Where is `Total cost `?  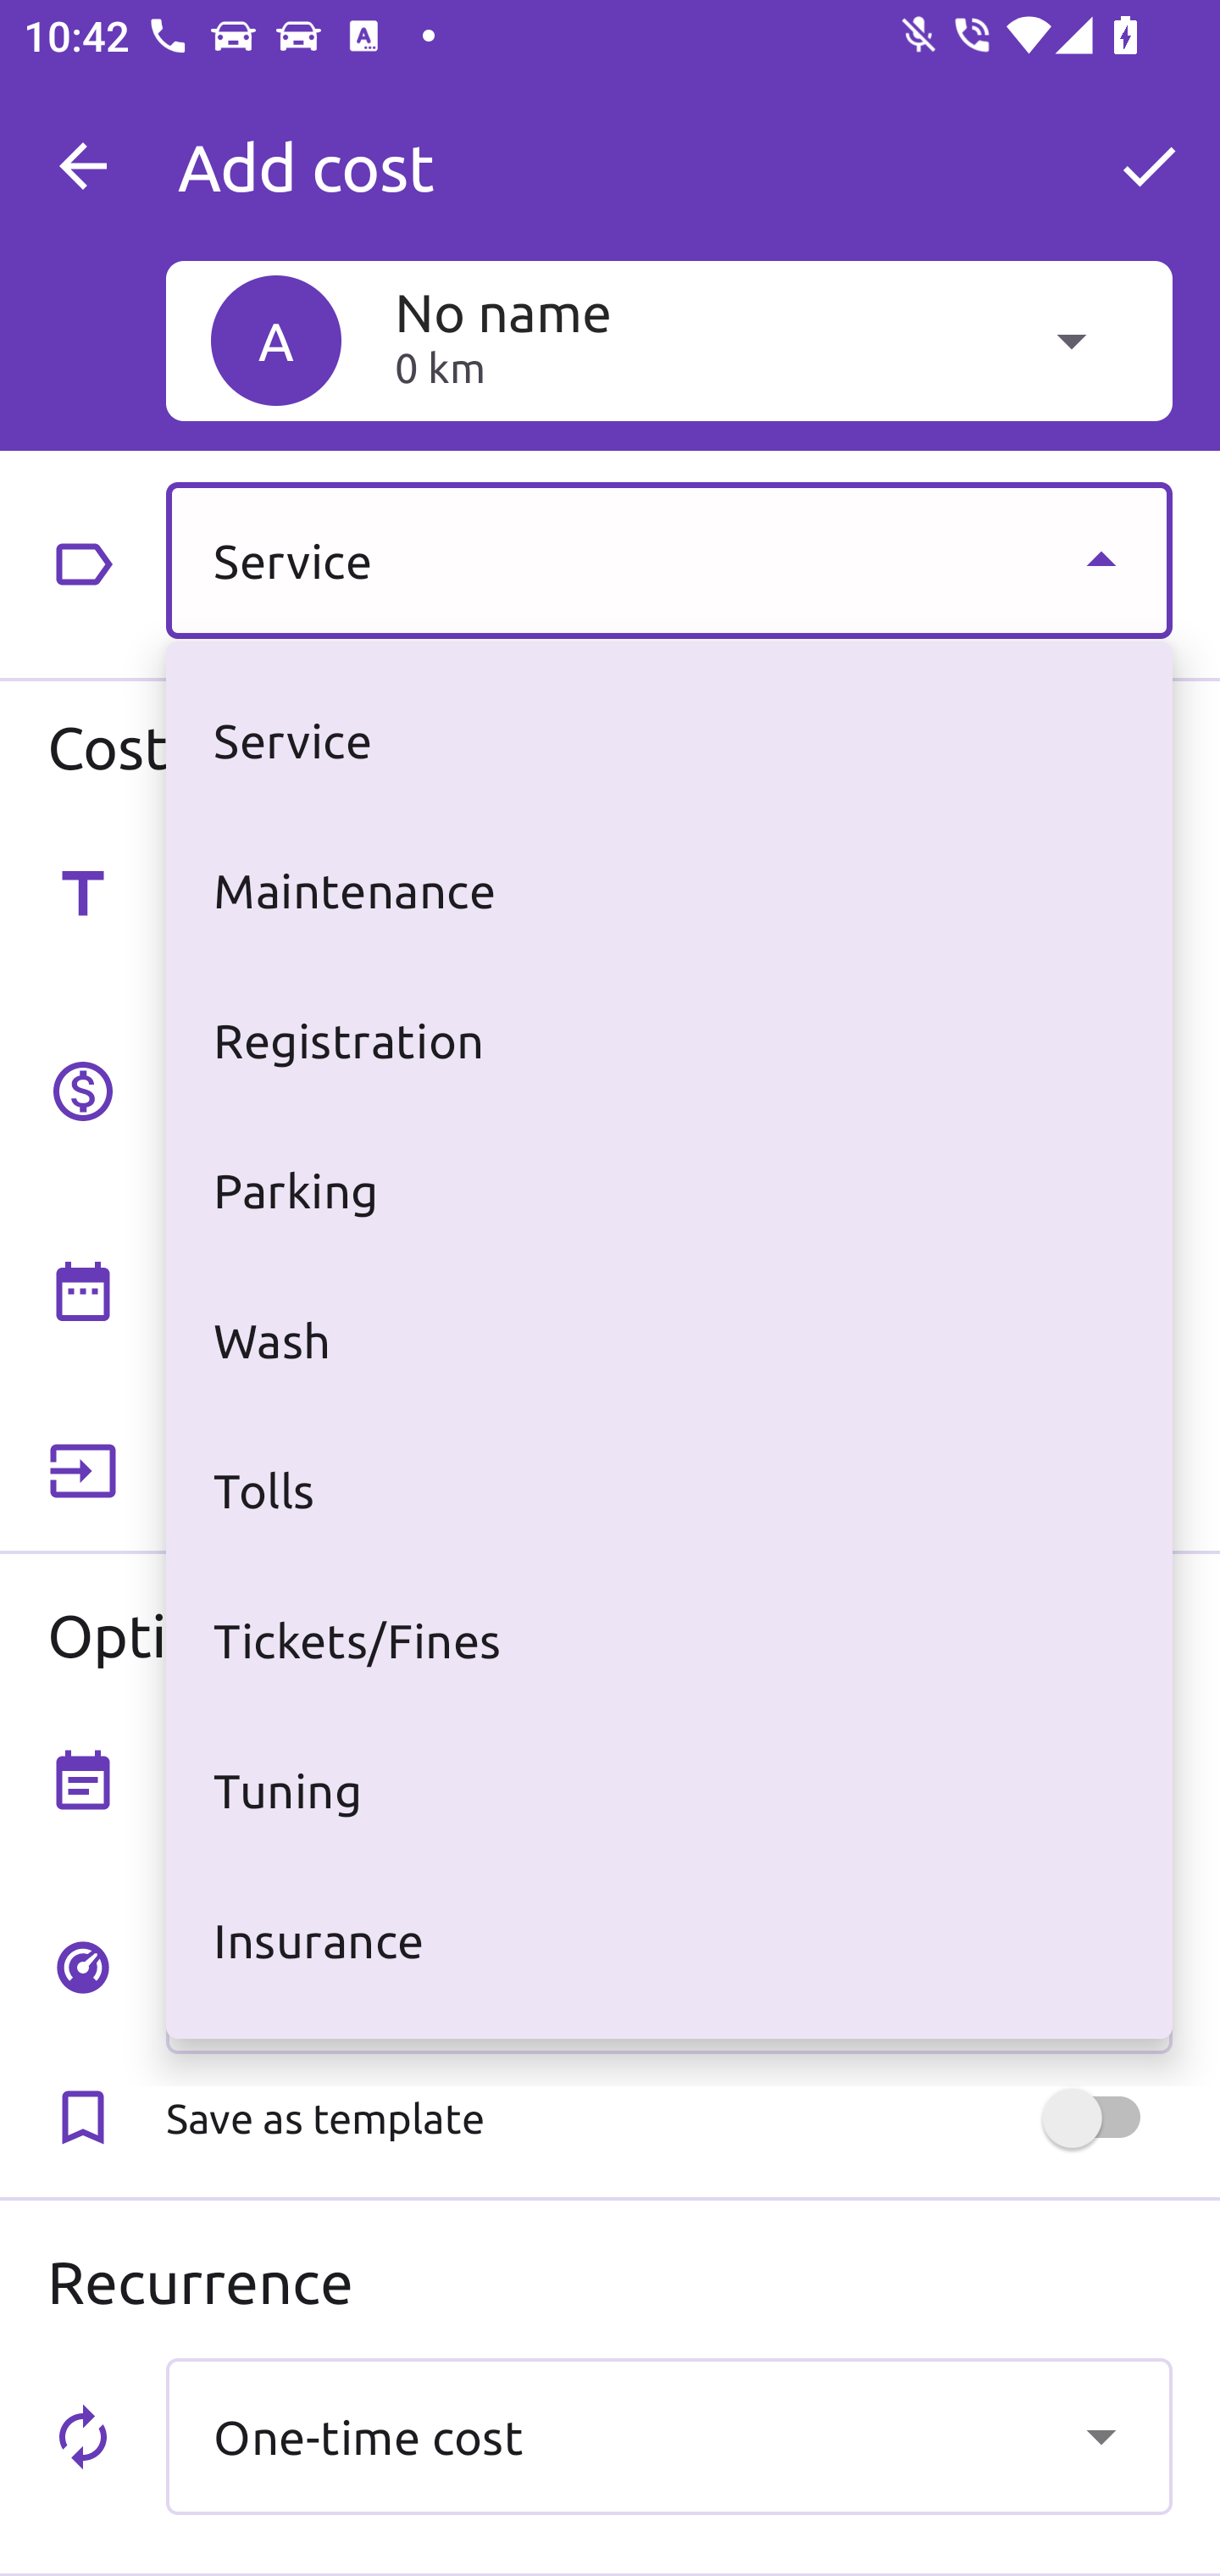
Total cost  is located at coordinates (668, 1088).